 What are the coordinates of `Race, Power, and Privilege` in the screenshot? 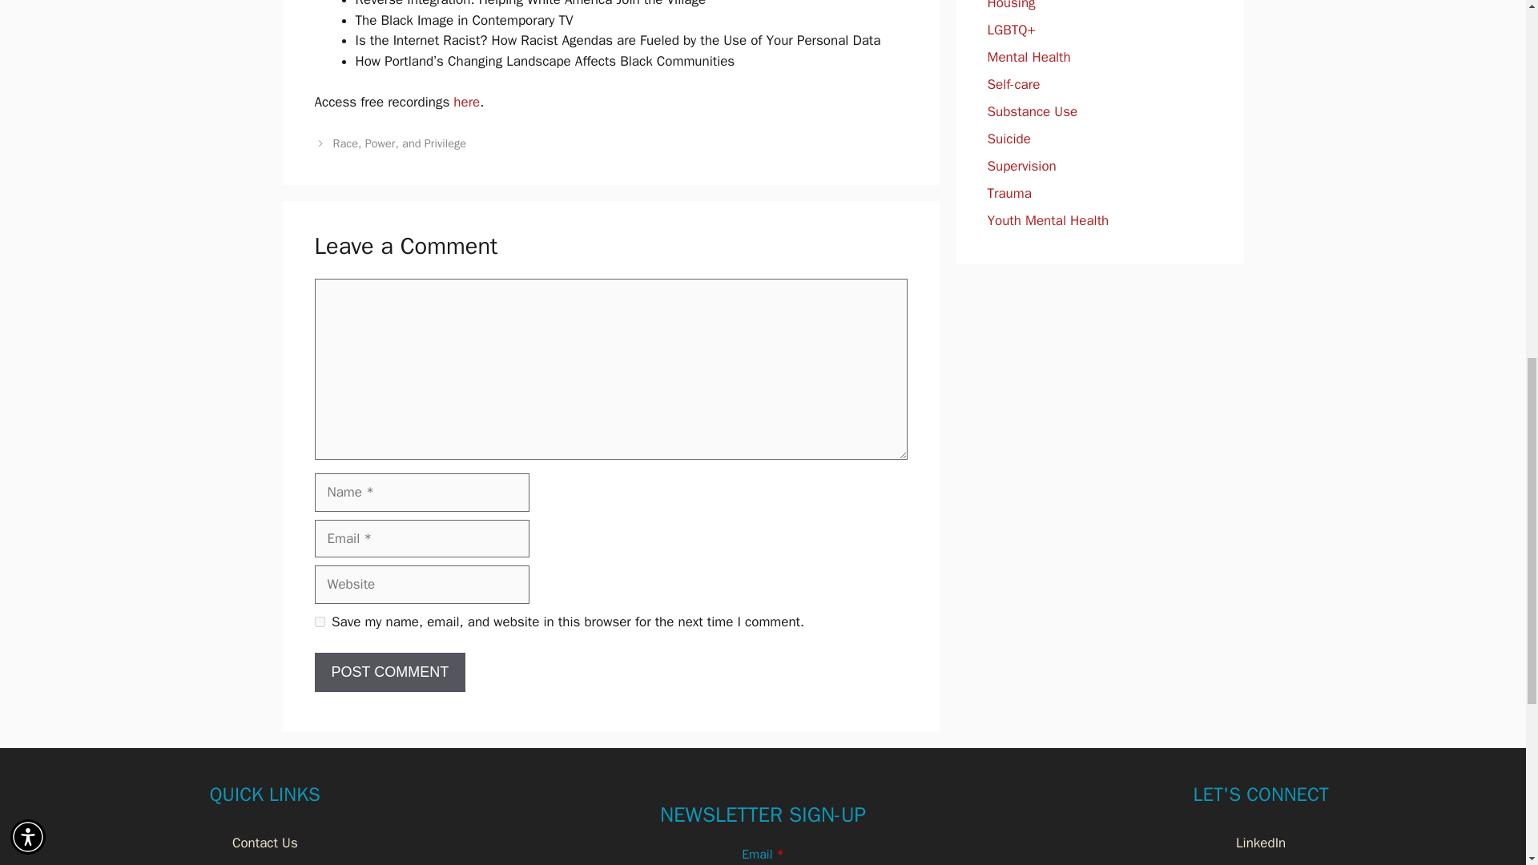 It's located at (399, 143).